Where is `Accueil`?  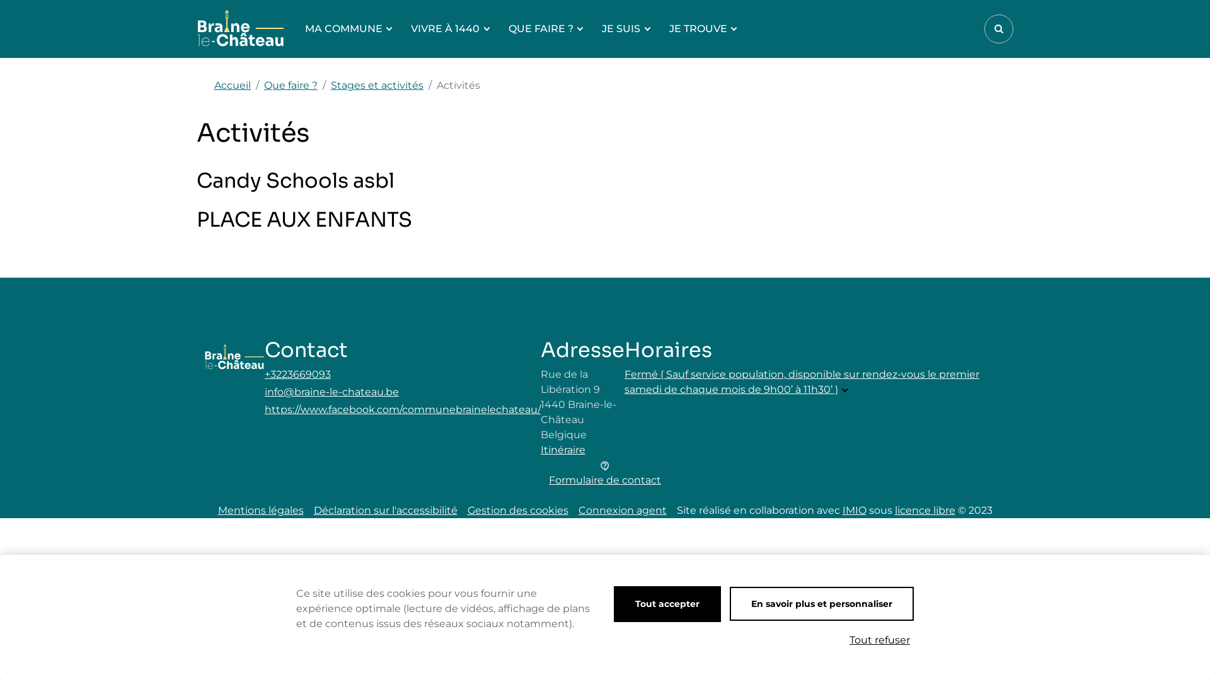
Accueil is located at coordinates (233, 86).